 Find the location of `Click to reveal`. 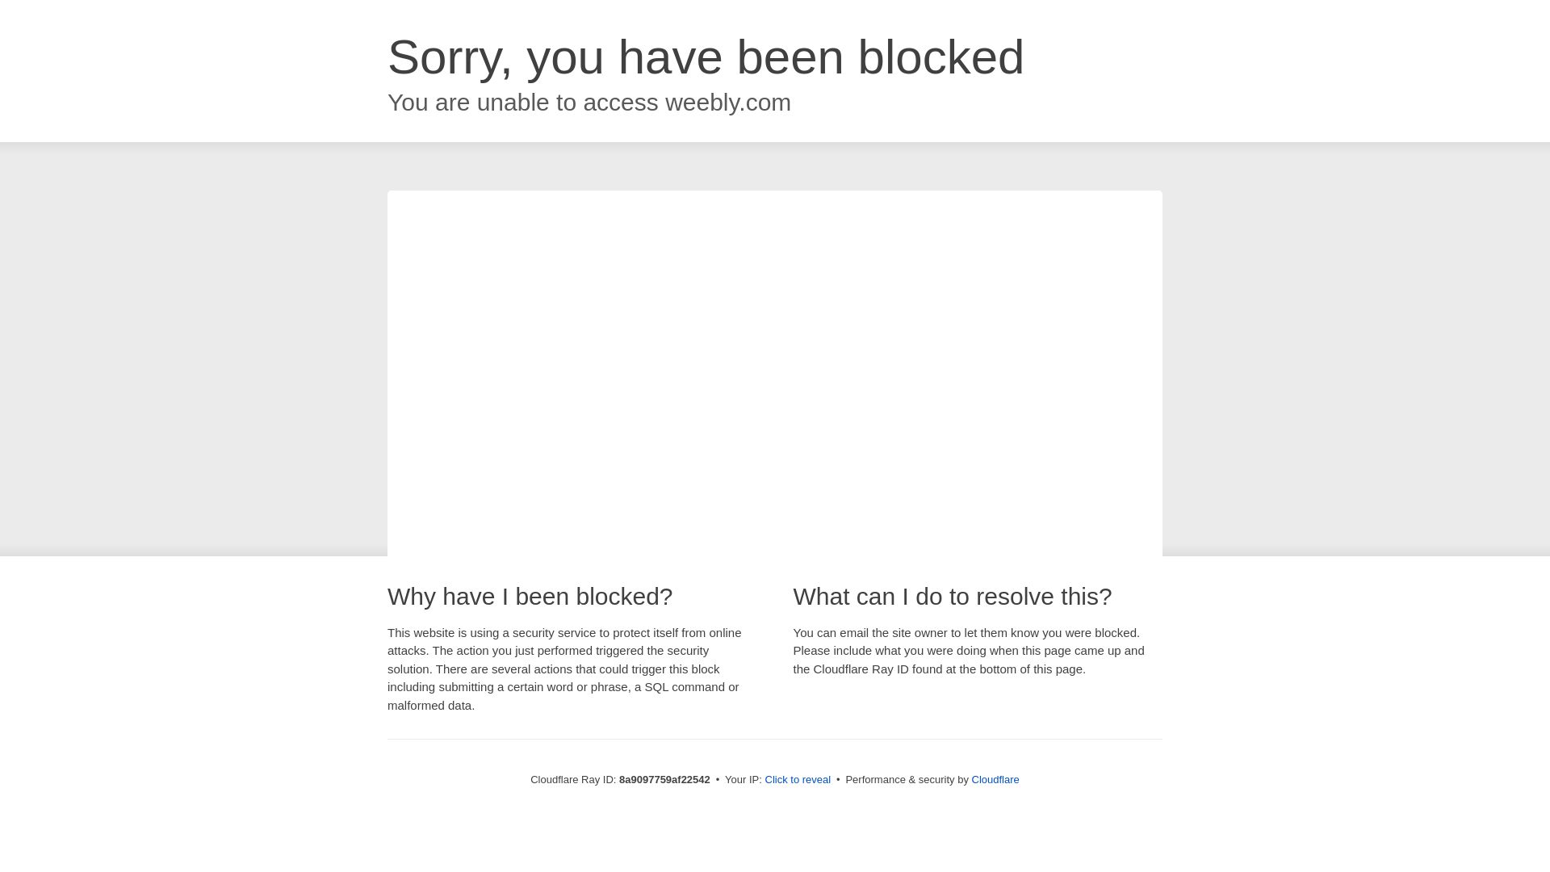

Click to reveal is located at coordinates (798, 780).